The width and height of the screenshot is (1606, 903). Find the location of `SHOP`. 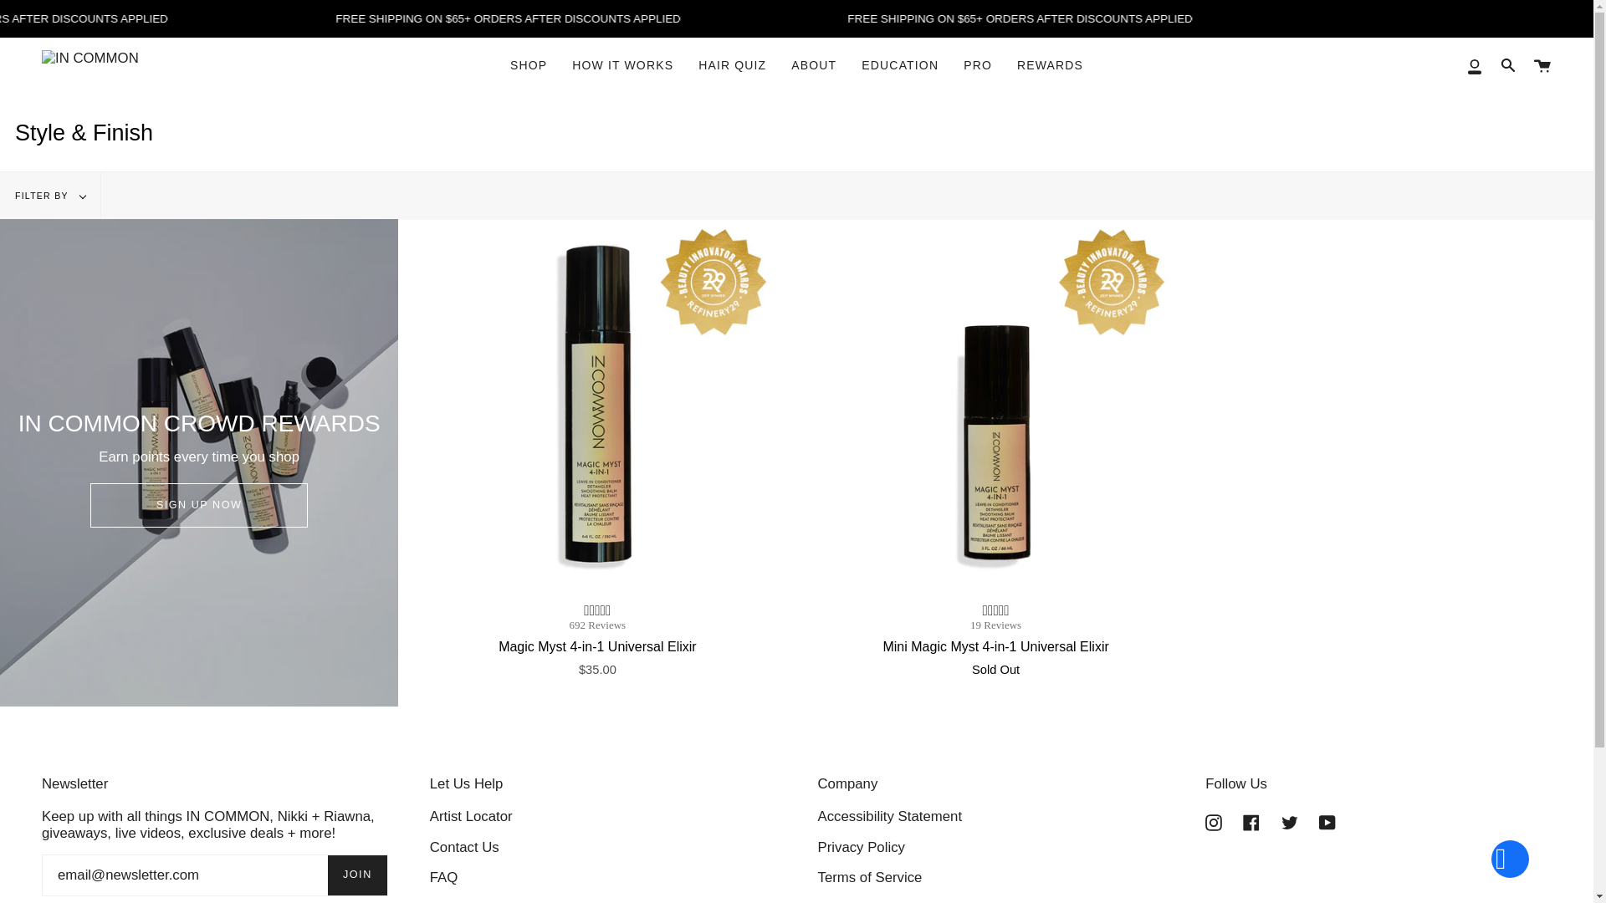

SHOP is located at coordinates (529, 65).